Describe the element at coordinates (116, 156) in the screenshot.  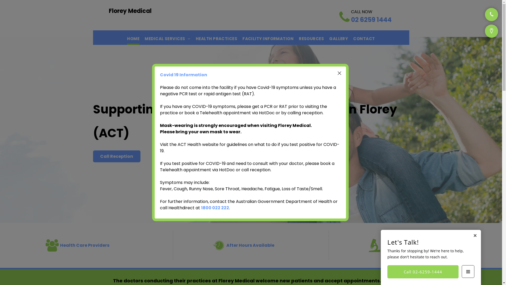
I see `Call Reception` at that location.